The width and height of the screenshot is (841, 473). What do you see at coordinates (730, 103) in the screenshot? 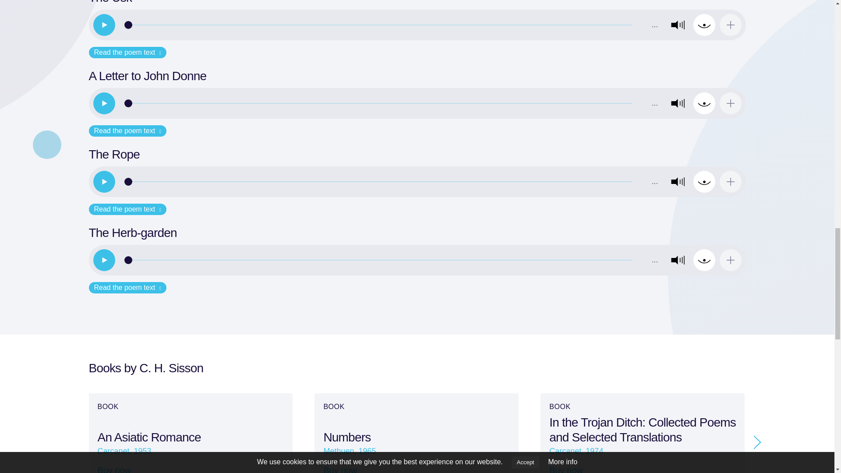
I see `Become a member to add to a collection` at bounding box center [730, 103].